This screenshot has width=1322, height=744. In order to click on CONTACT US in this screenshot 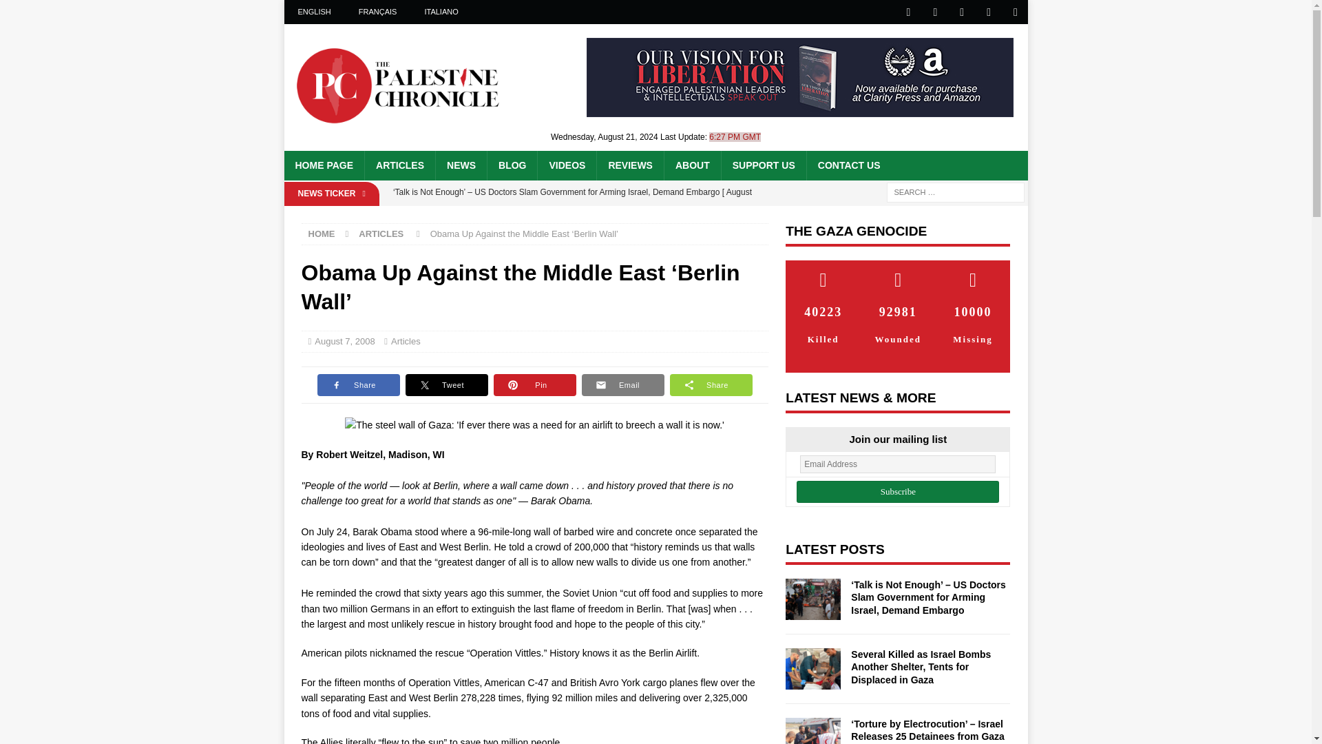, I will do `click(848, 165)`.